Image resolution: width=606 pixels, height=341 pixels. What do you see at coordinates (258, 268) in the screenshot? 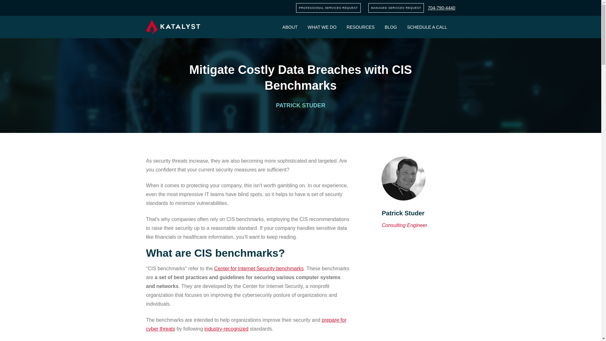
I see `Center for Internet Security benchmarks` at bounding box center [258, 268].